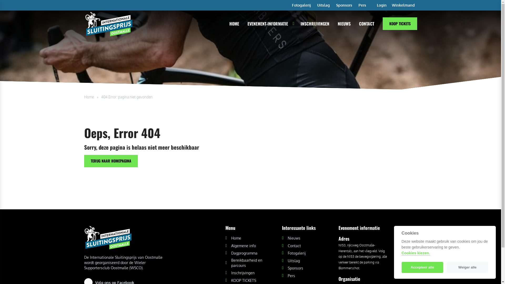 The height and width of the screenshot is (284, 505). I want to click on TERUG NAAR HOMEPAGINA, so click(111, 161).